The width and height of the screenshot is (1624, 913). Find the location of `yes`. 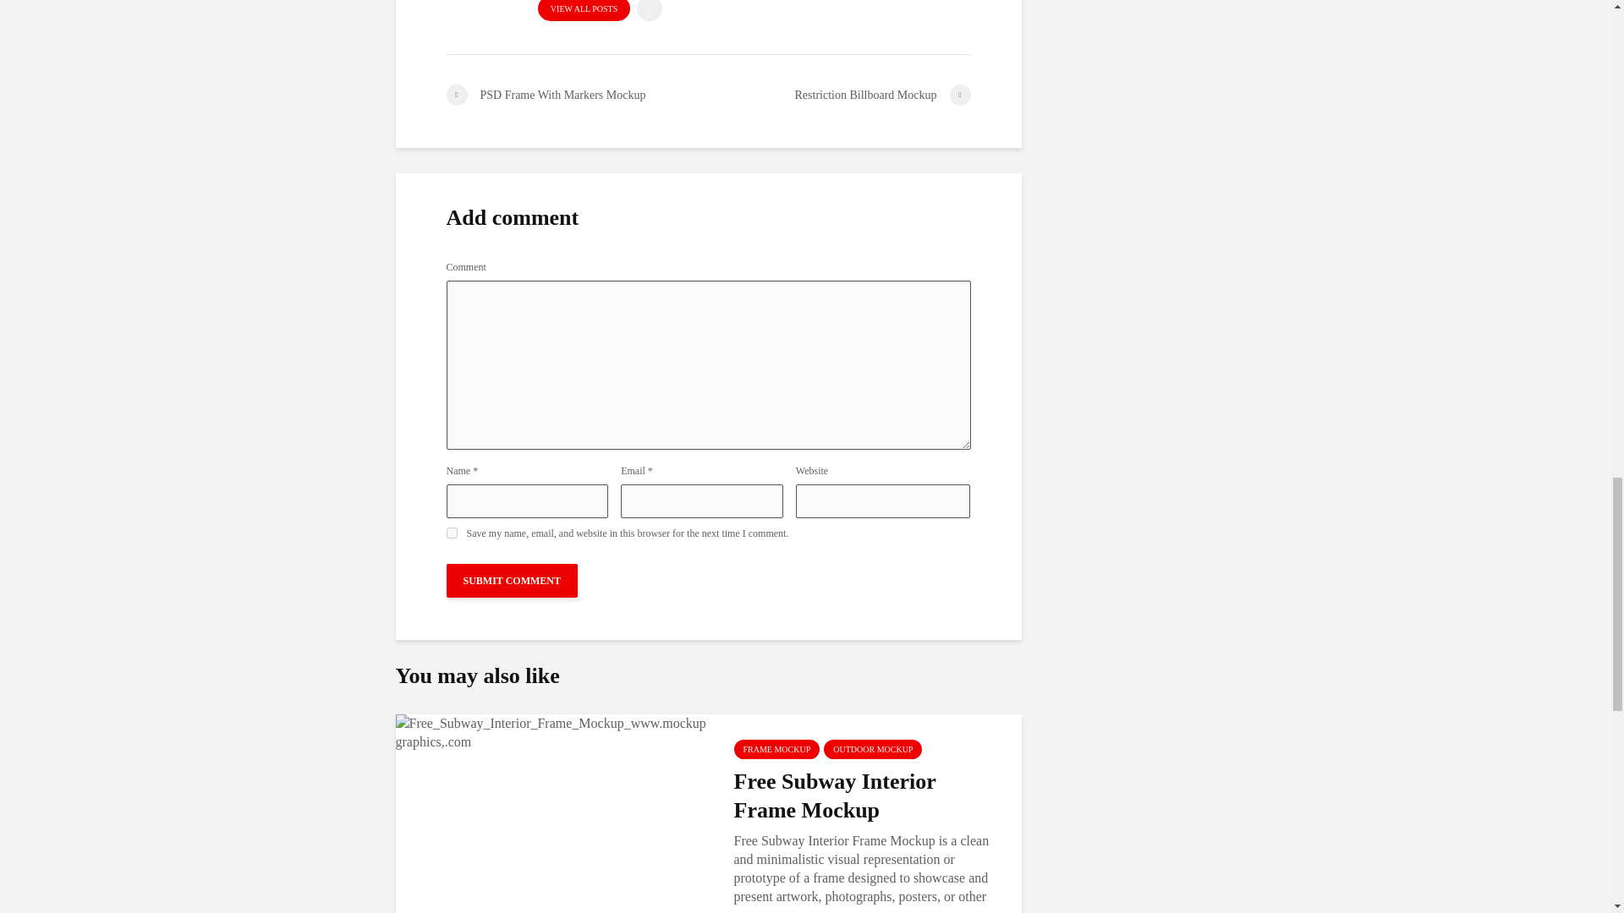

yes is located at coordinates (452, 533).